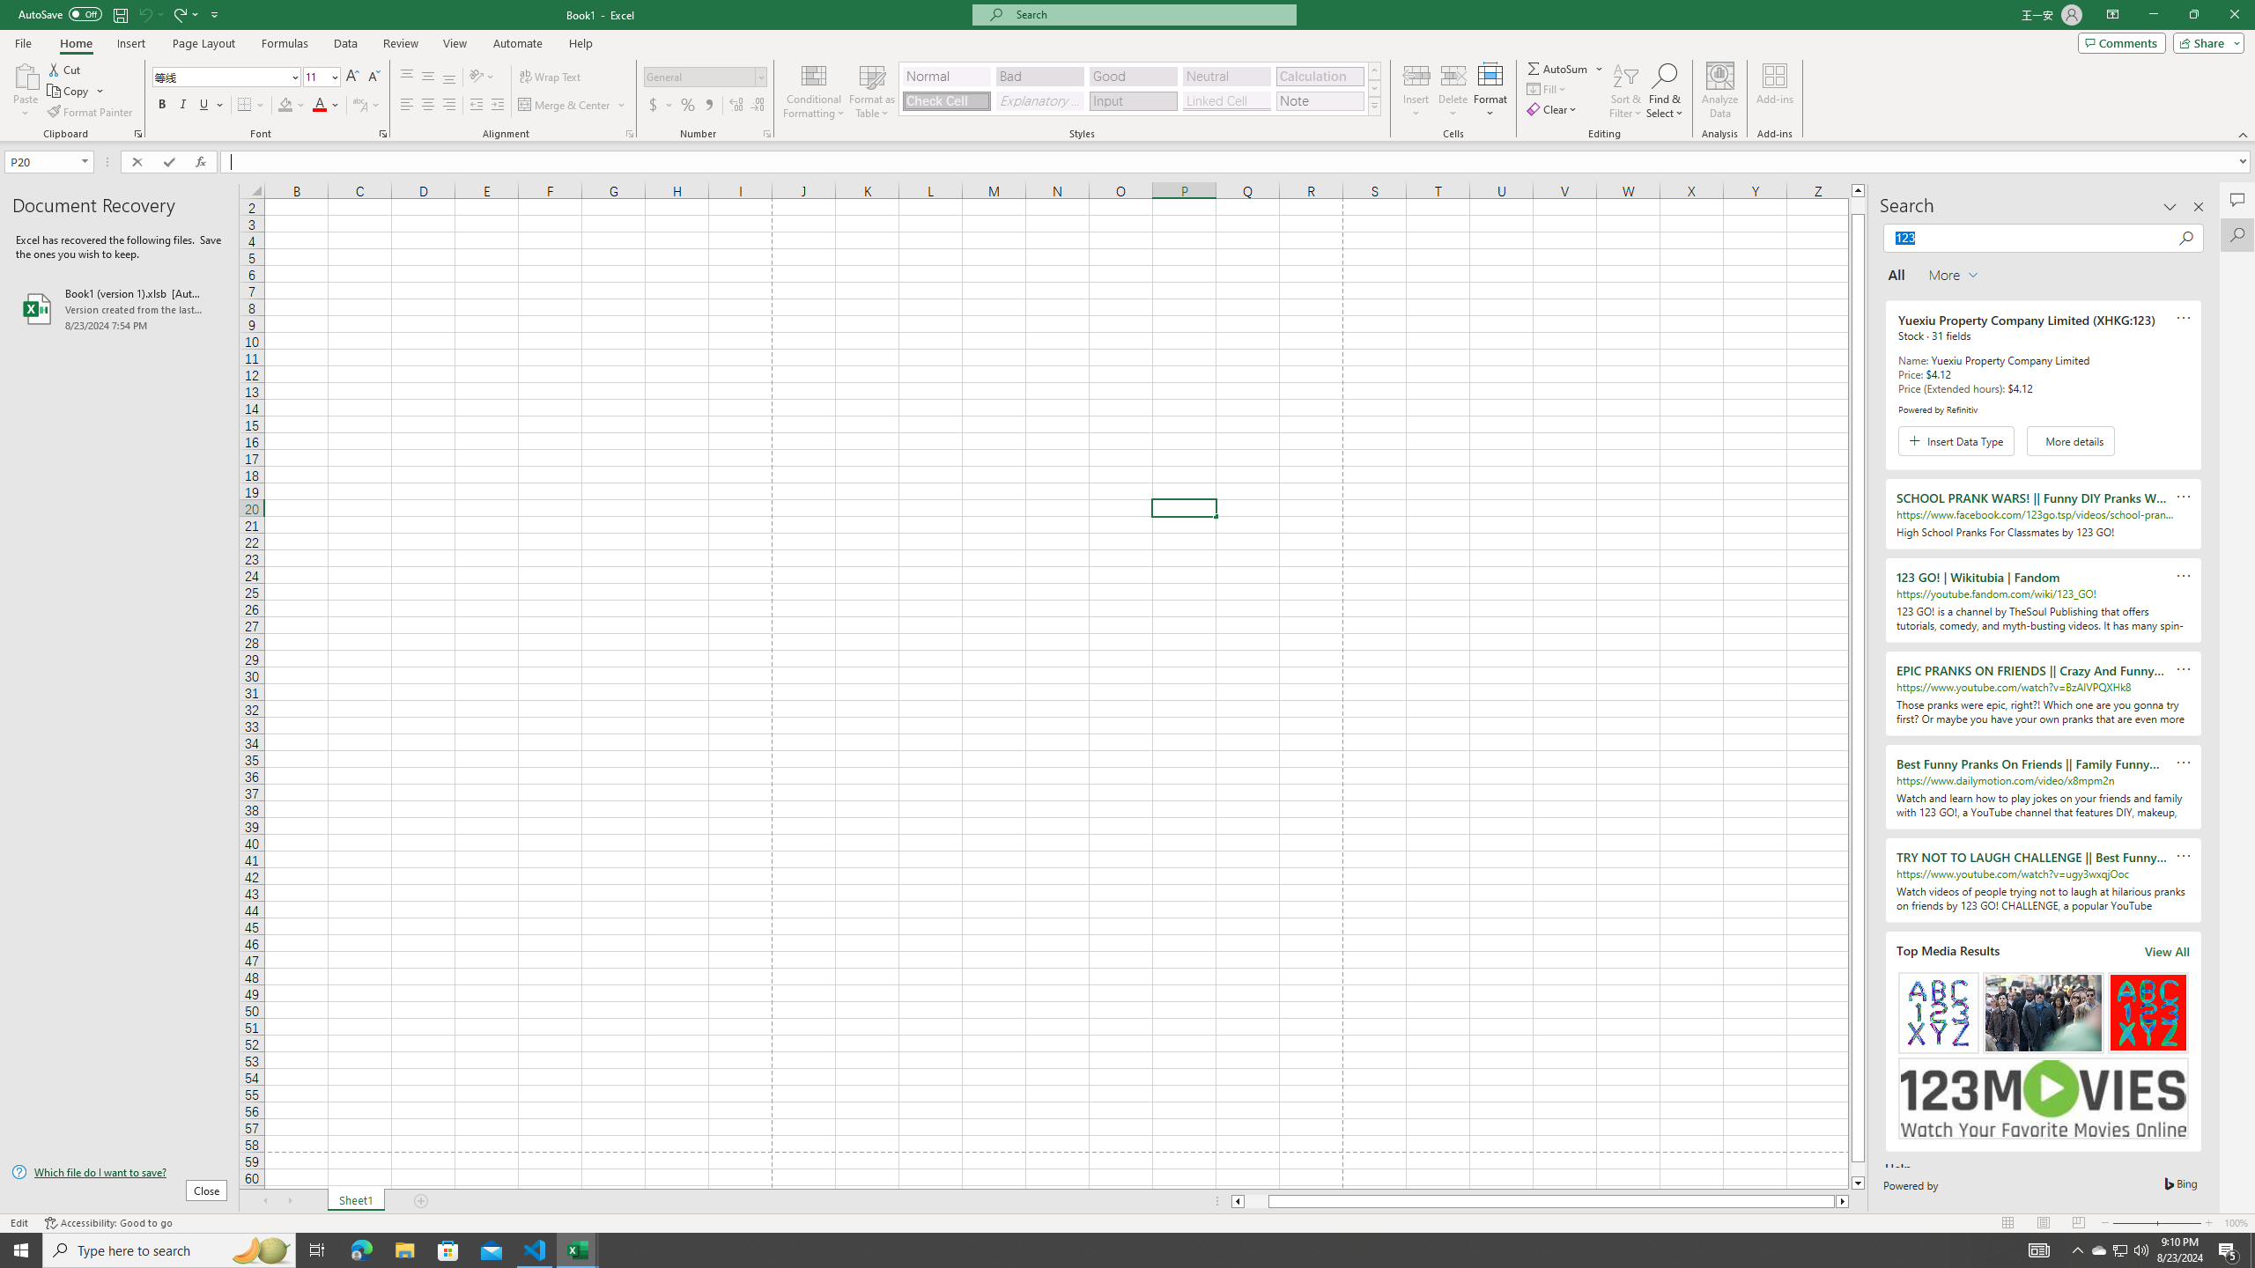 Image resolution: width=2255 pixels, height=1268 pixels. What do you see at coordinates (220, 76) in the screenshot?
I see `Font` at bounding box center [220, 76].